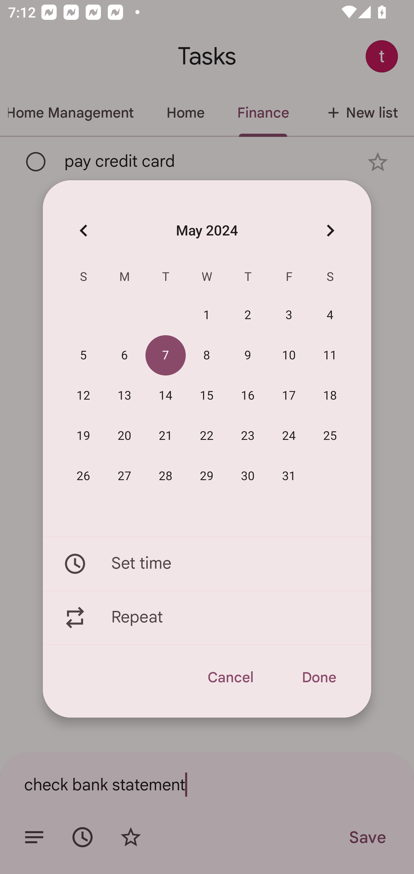 The width and height of the screenshot is (414, 874). What do you see at coordinates (166, 436) in the screenshot?
I see `21 21 May 2024` at bounding box center [166, 436].